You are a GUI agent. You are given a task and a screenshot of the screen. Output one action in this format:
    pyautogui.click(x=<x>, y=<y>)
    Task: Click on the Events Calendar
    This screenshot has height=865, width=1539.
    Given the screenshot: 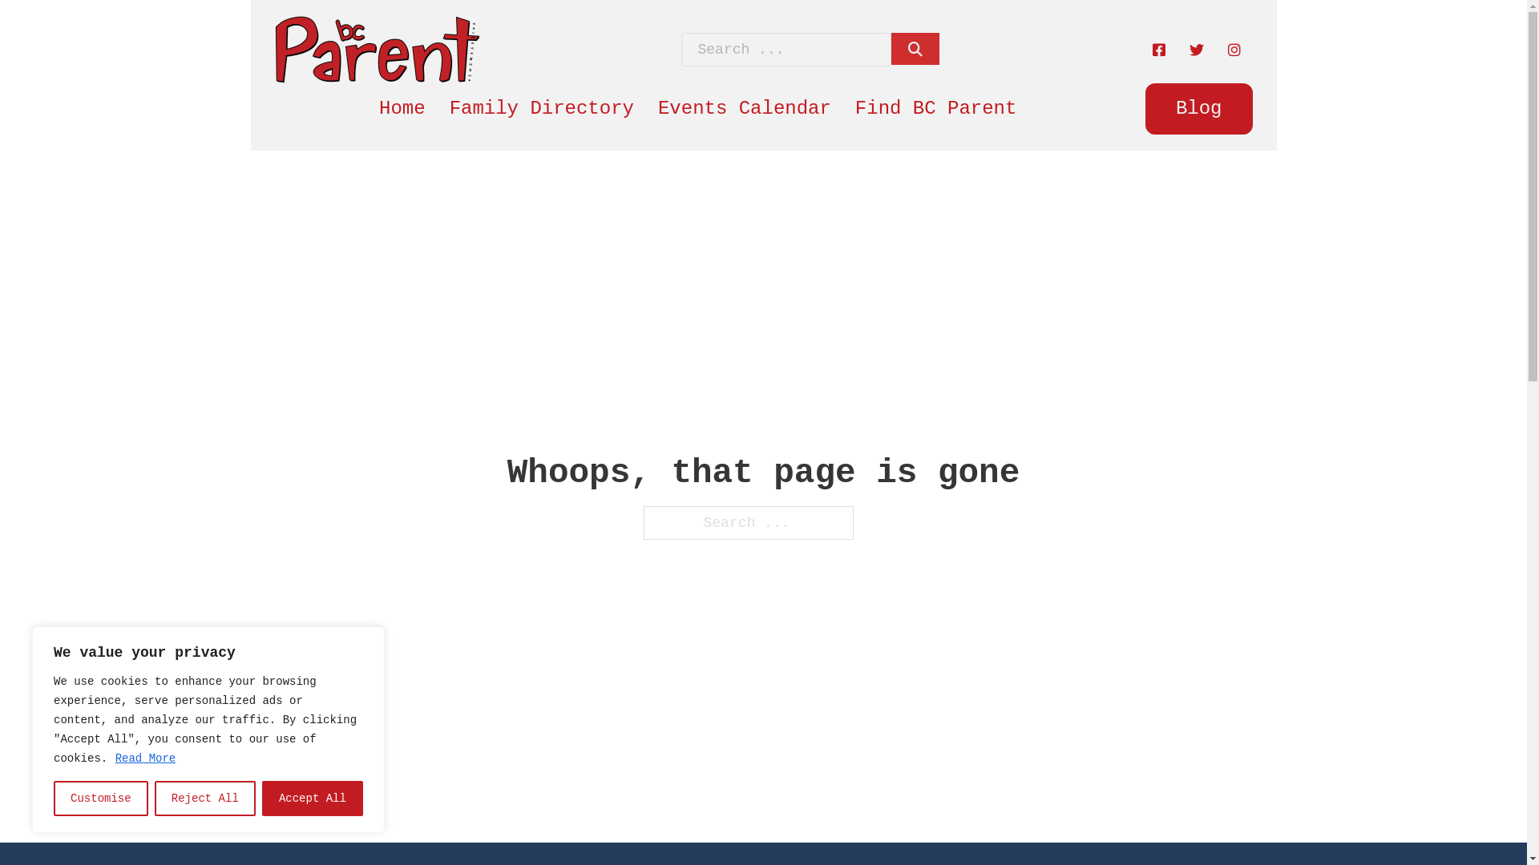 What is the action you would take?
    pyautogui.click(x=745, y=109)
    